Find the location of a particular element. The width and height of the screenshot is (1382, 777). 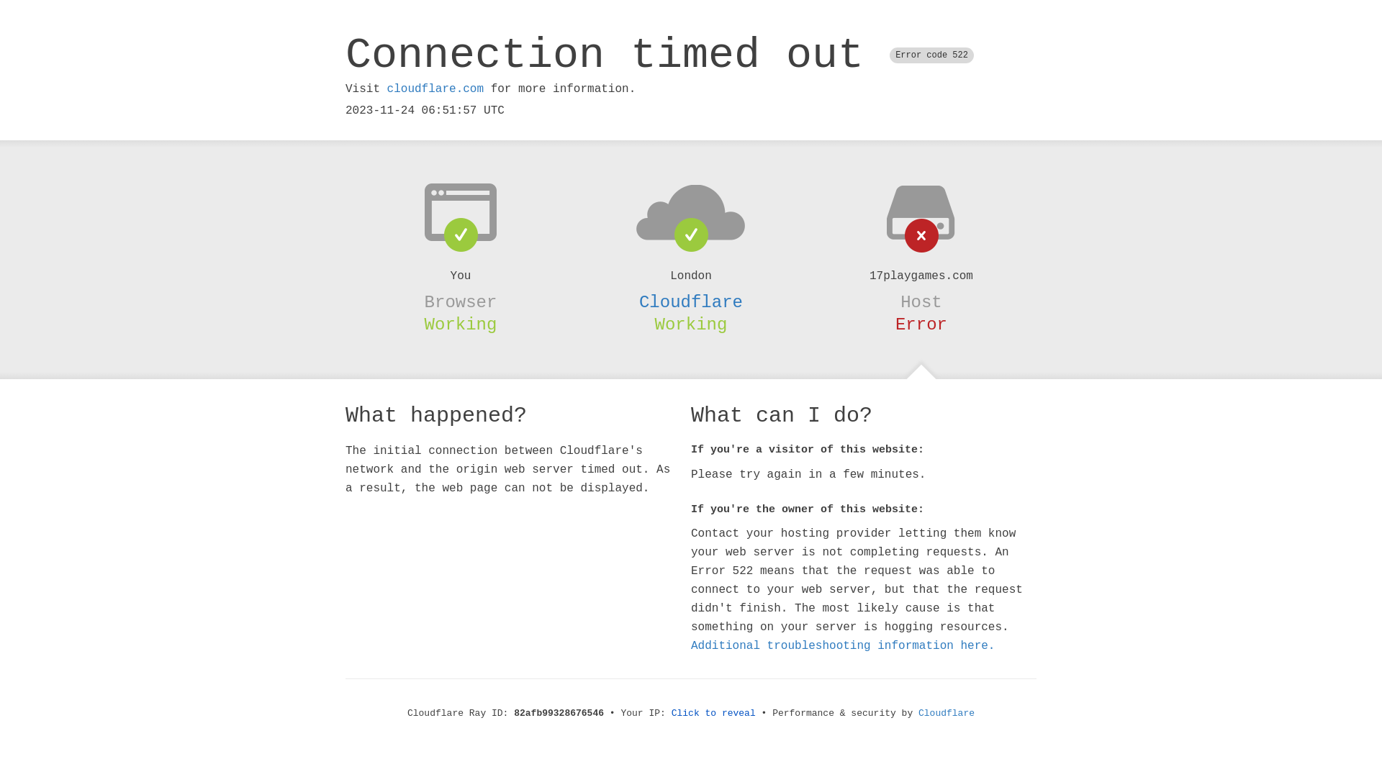

Cloudflare is located at coordinates (691, 302).